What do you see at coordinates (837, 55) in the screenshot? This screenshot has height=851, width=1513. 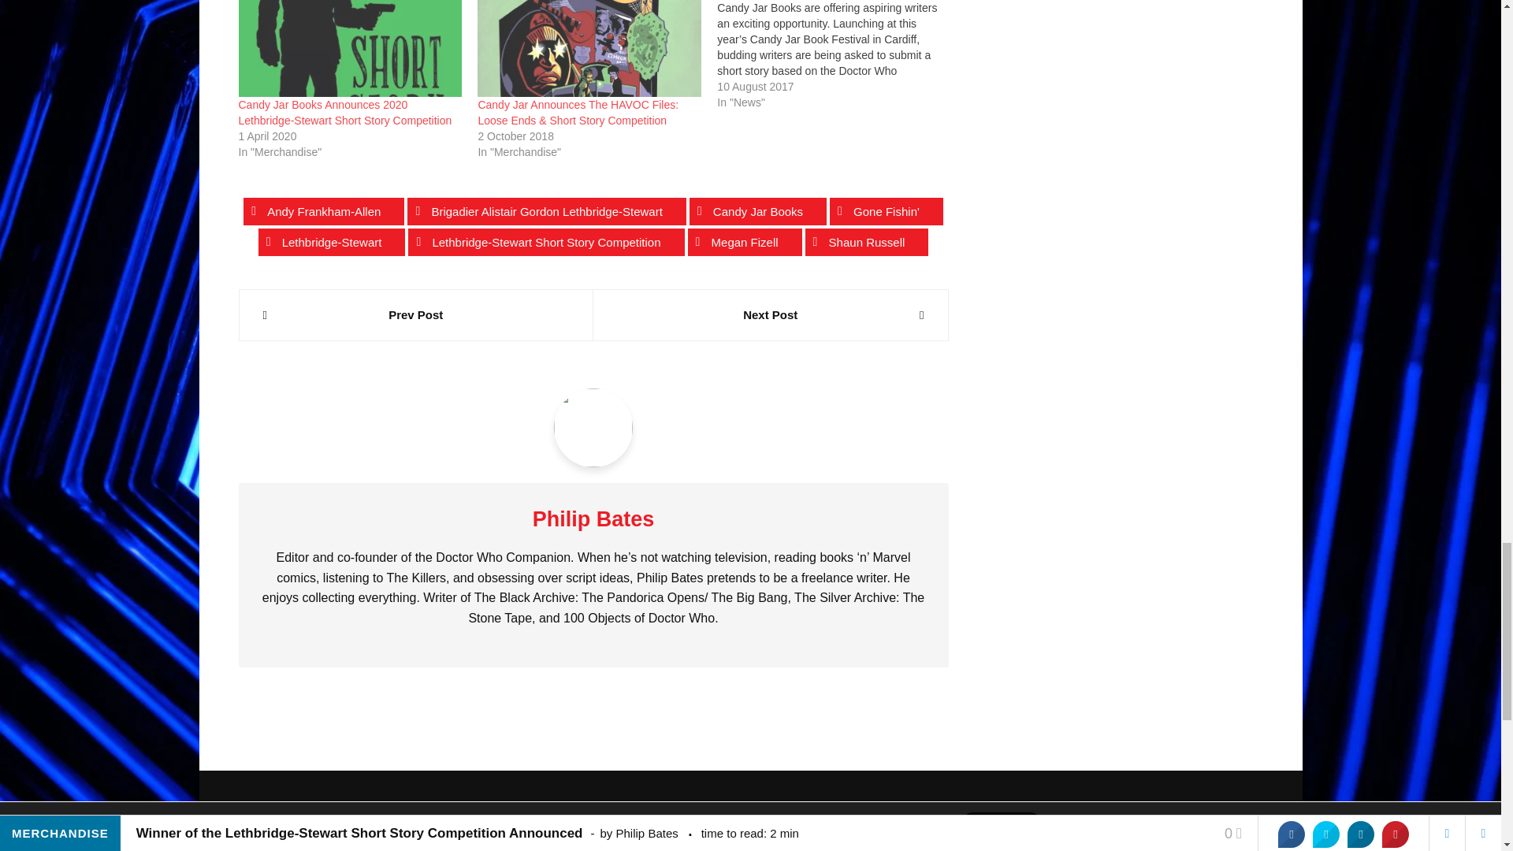 I see `Lethbridge-Stewart South Wales Short Story Competition` at bounding box center [837, 55].